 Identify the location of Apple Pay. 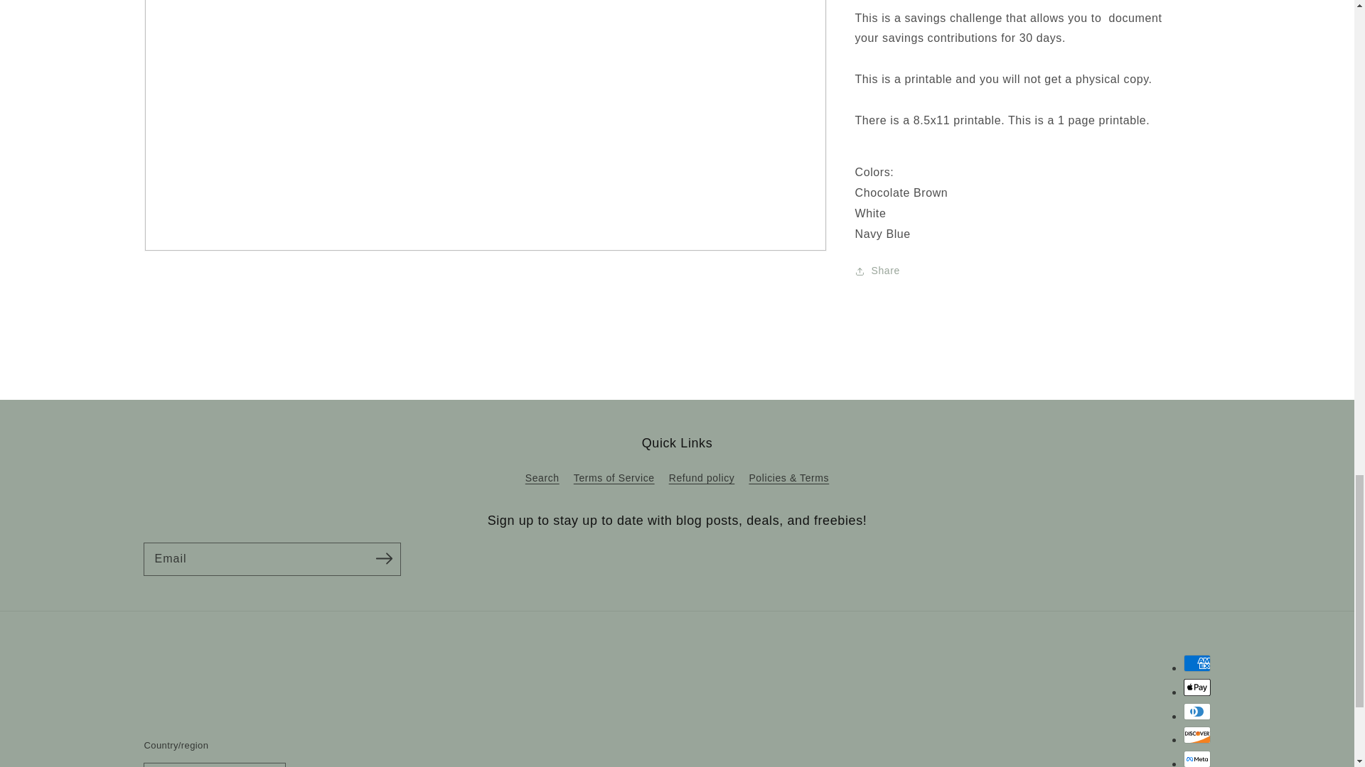
(1196, 687).